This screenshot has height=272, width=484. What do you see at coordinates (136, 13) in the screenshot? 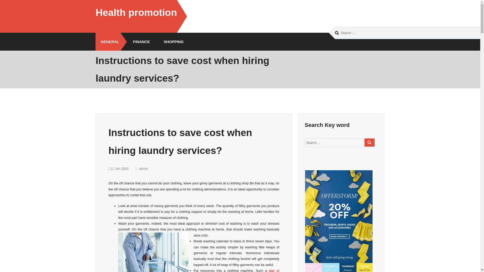
I see `Health promotion` at bounding box center [136, 13].